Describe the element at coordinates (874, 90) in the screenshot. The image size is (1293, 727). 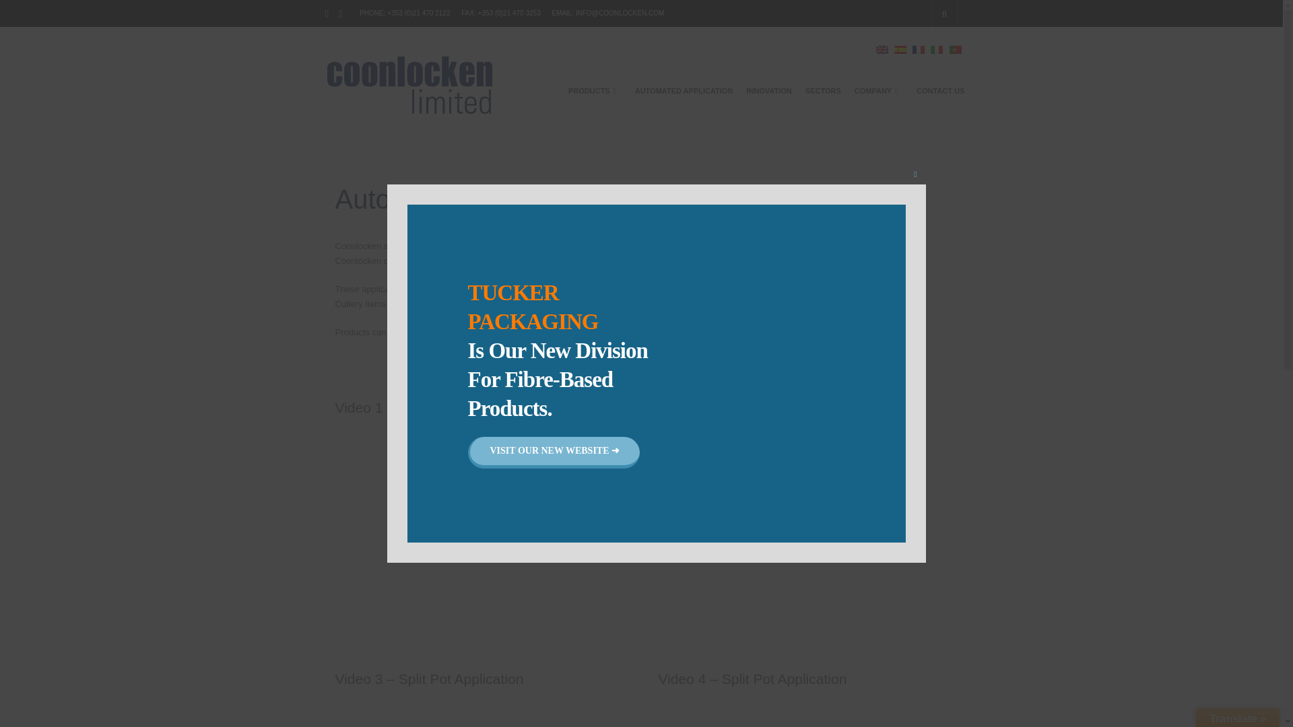
I see `COMPANY` at that location.